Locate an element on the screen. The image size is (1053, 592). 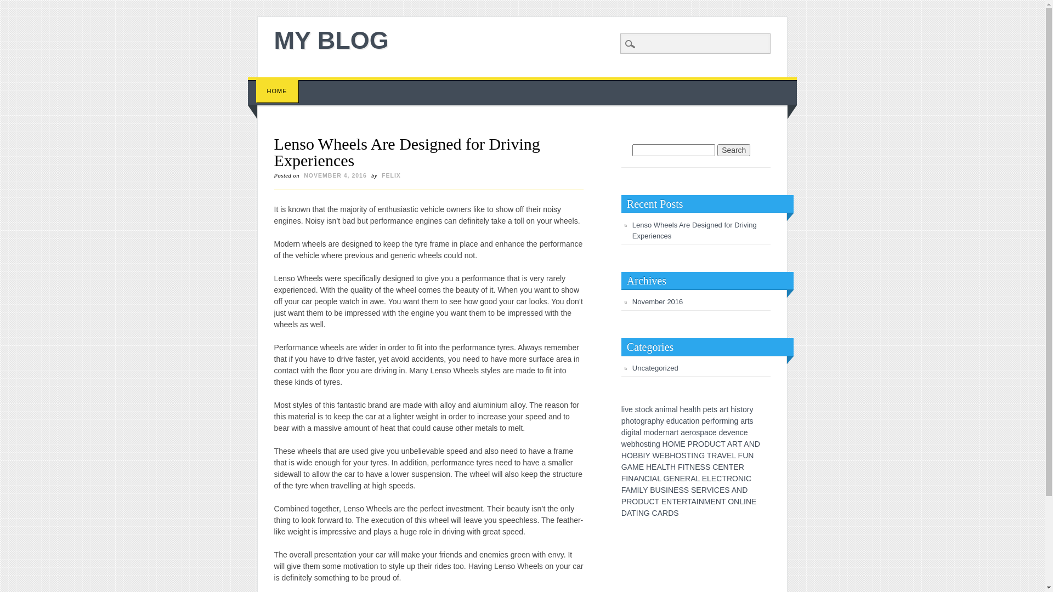
C is located at coordinates (749, 479).